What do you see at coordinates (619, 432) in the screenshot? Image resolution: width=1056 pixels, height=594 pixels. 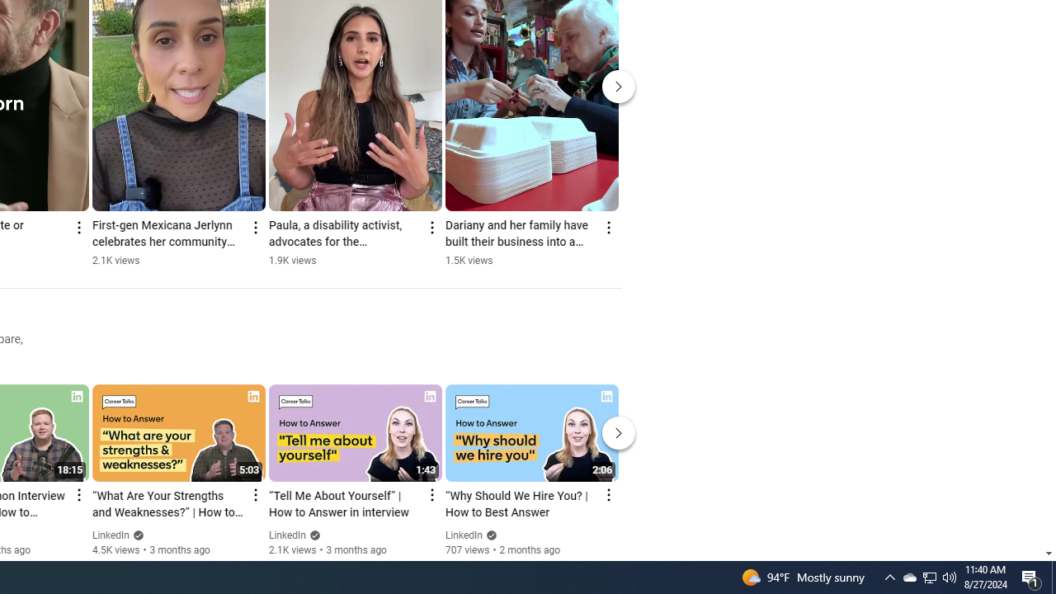 I see `Next` at bounding box center [619, 432].